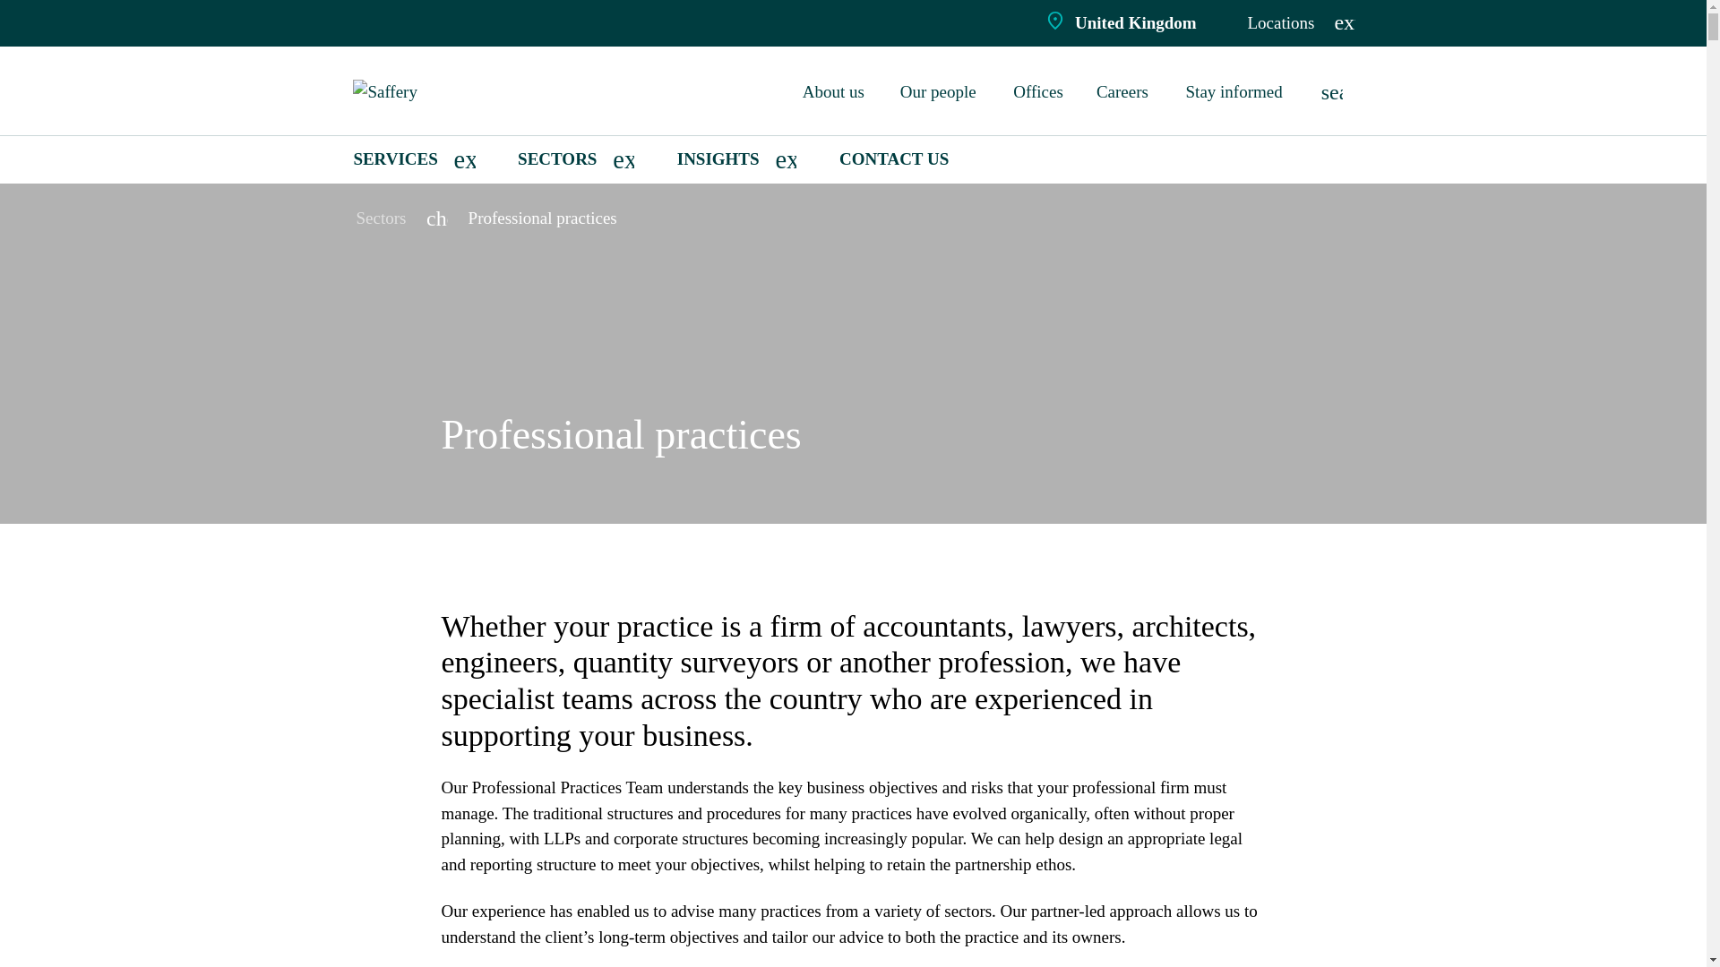 This screenshot has width=1720, height=967. What do you see at coordinates (894, 159) in the screenshot?
I see `CONTACT US` at bounding box center [894, 159].